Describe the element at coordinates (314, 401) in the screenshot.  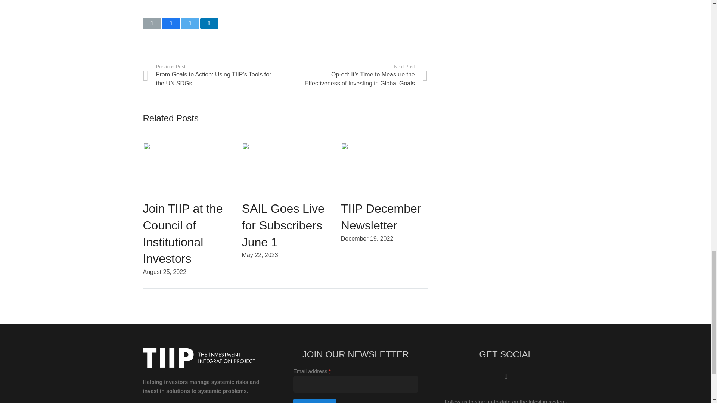
I see `Sign up` at that location.